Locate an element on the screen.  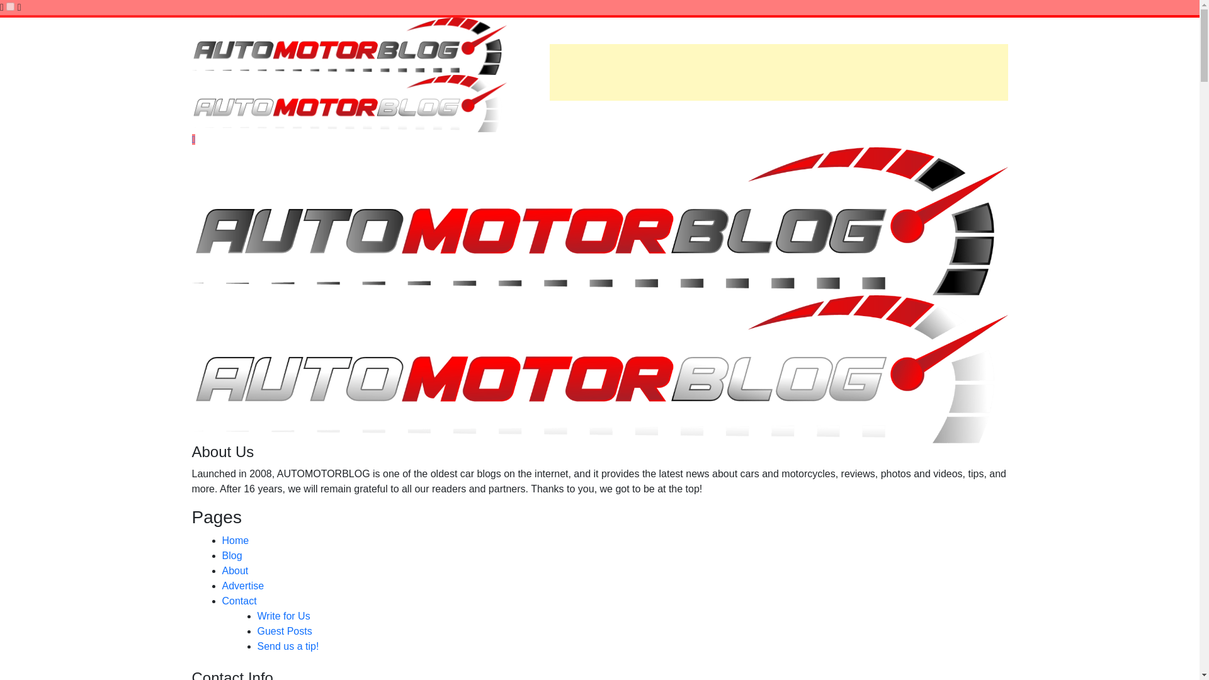
Write for Us is located at coordinates (283, 616).